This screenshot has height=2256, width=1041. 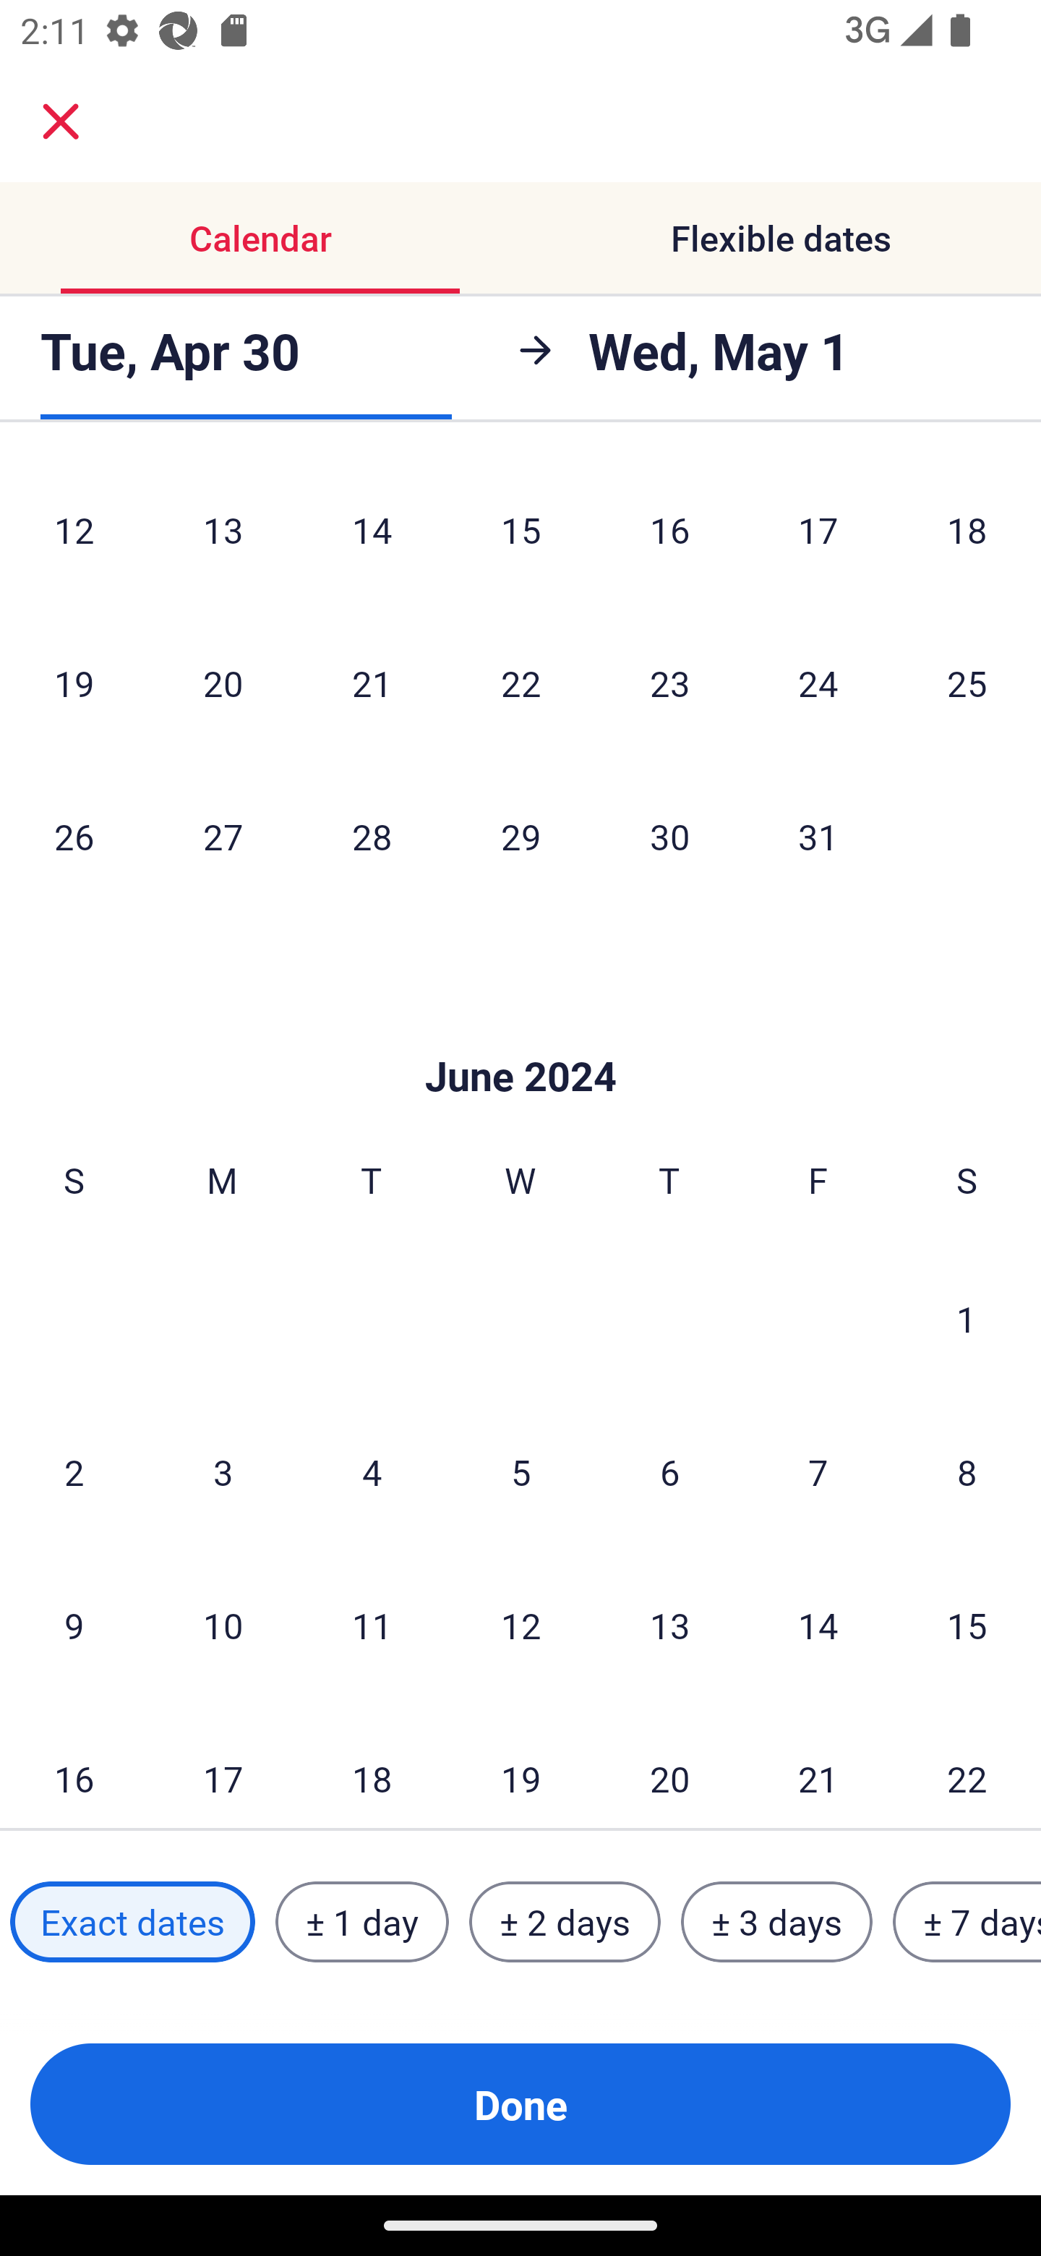 I want to click on 26 Sunday, May 26, 2024, so click(x=74, y=837).